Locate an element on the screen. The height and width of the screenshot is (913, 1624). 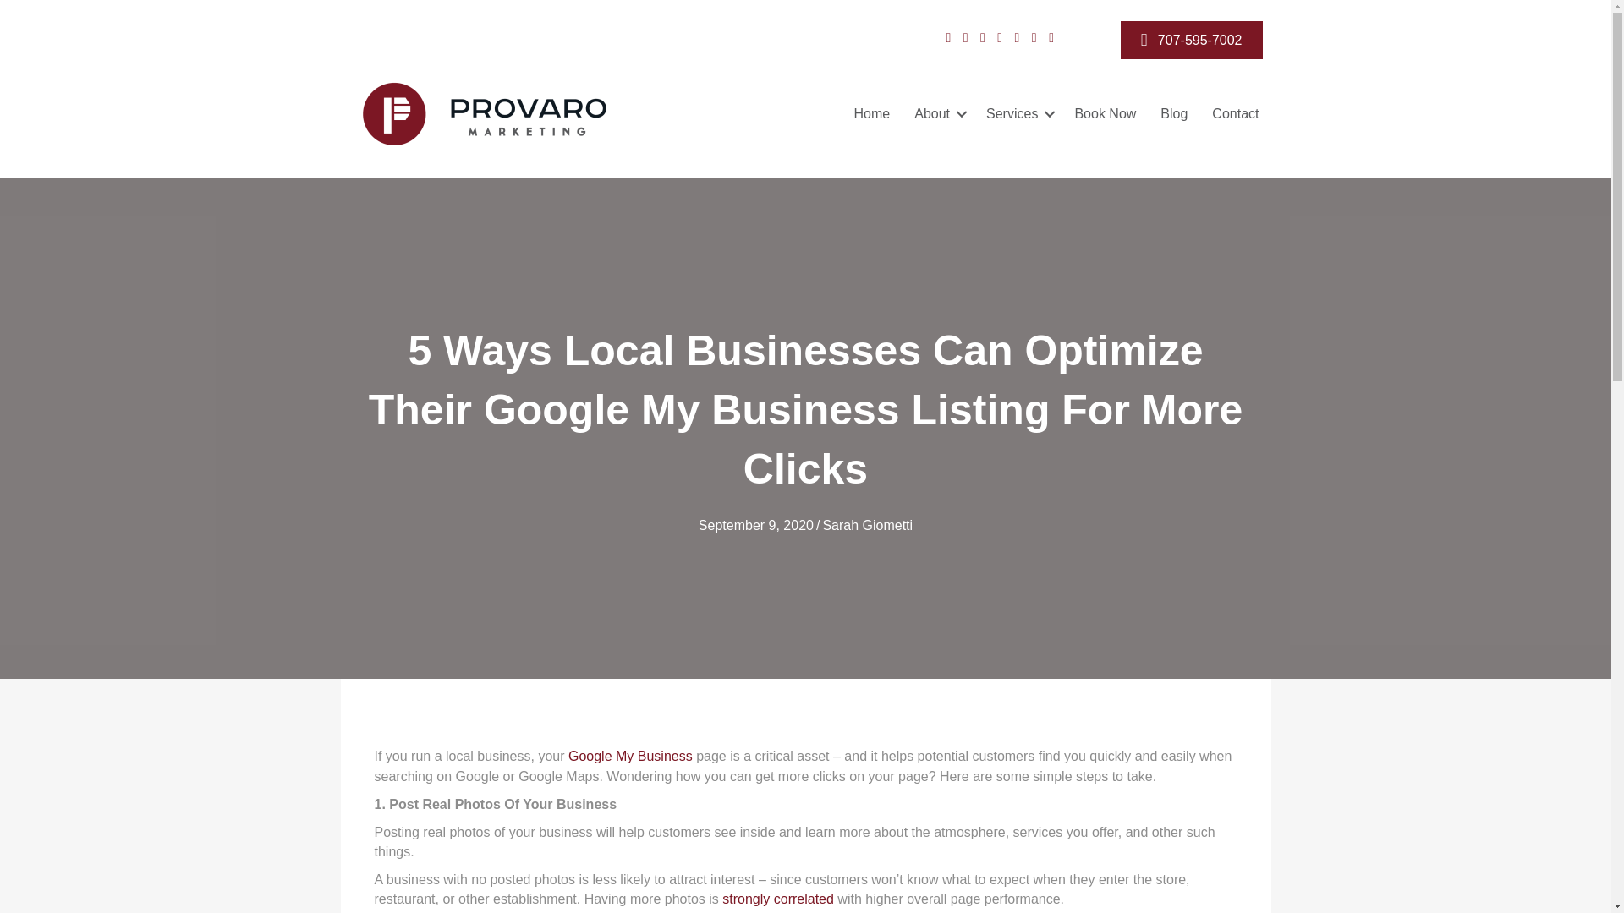
Home is located at coordinates (873, 113).